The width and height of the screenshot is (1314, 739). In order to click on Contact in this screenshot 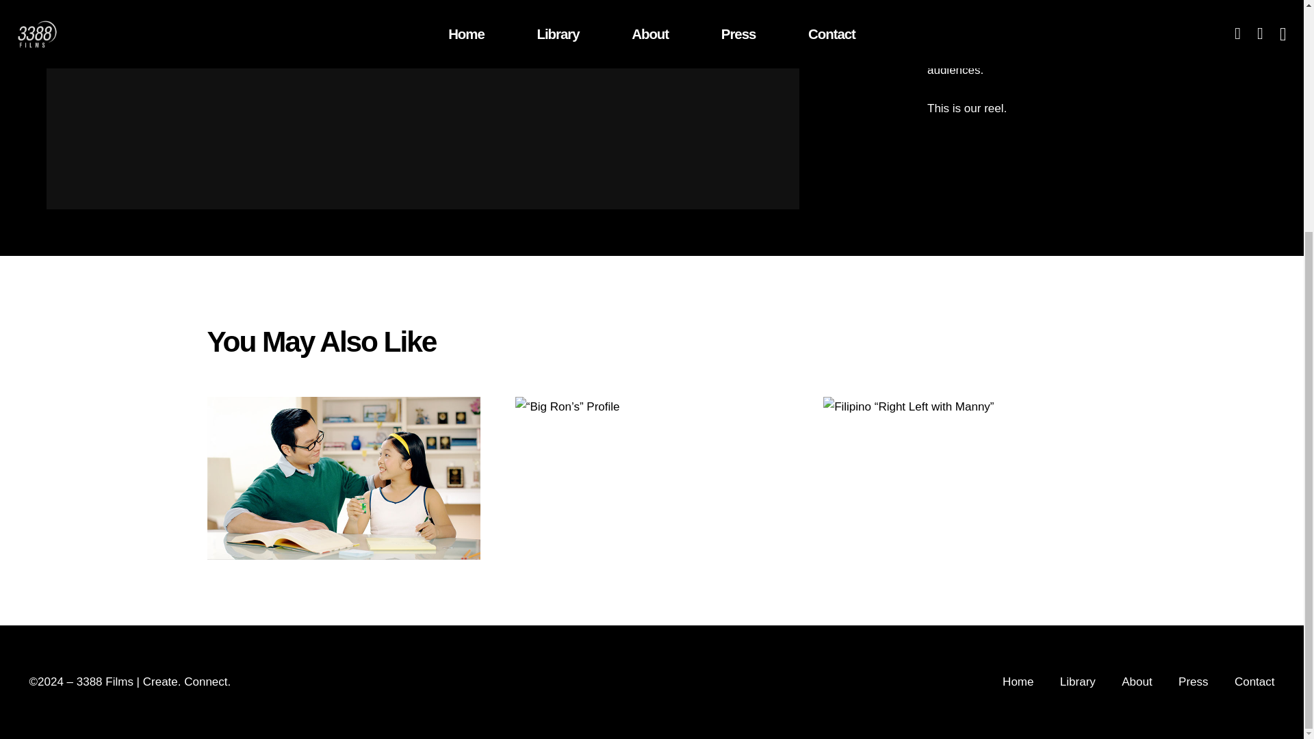, I will do `click(1254, 682)`.